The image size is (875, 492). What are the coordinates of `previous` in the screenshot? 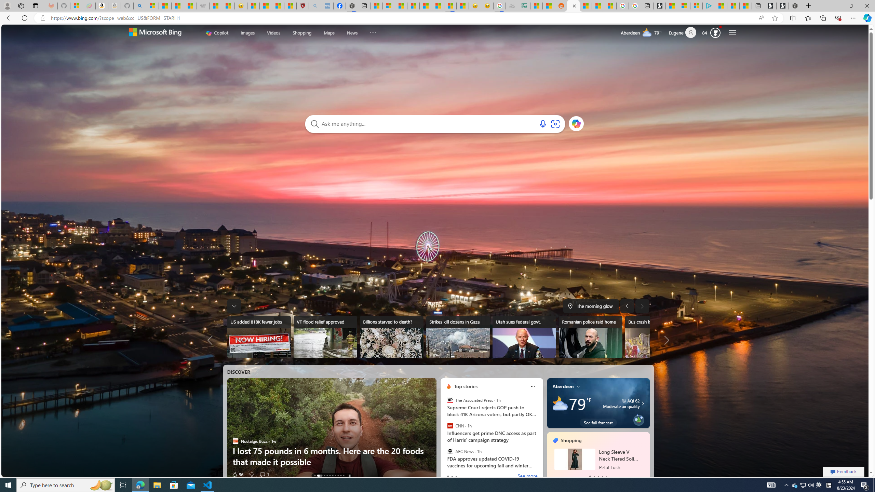 It's located at (550, 457).